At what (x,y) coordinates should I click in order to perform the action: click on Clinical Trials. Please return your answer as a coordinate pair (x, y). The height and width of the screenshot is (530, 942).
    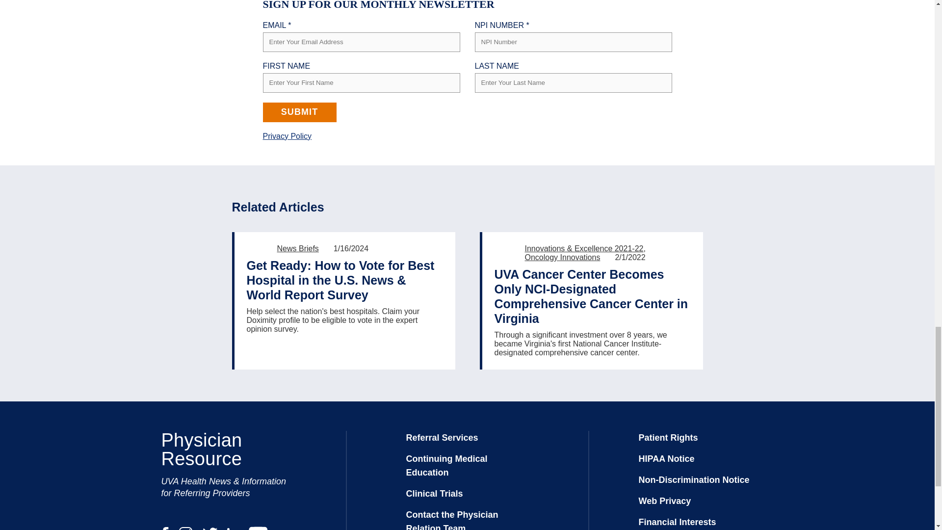
    Looking at the image, I should click on (435, 494).